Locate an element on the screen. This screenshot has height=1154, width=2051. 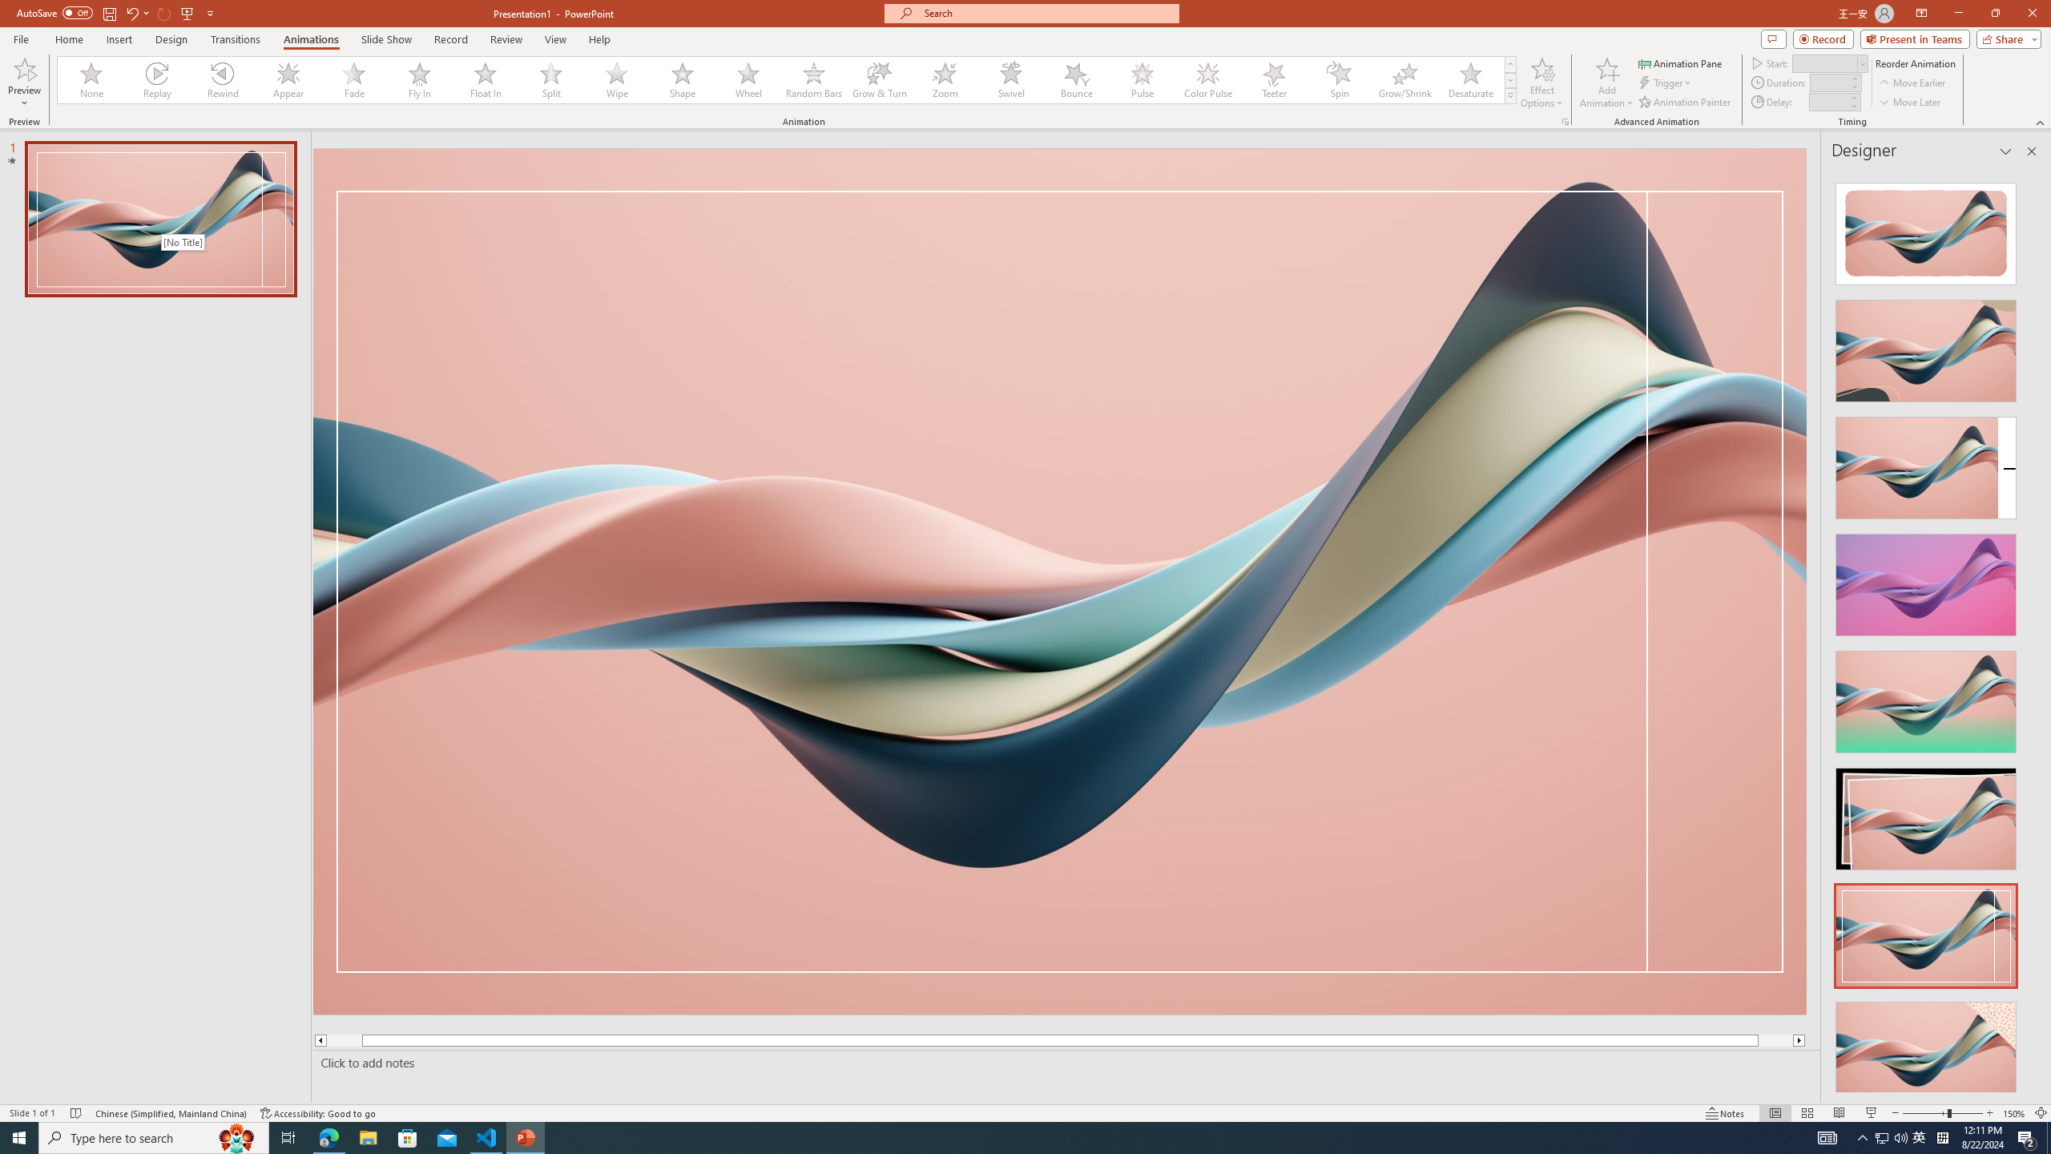
Fade is located at coordinates (354, 80).